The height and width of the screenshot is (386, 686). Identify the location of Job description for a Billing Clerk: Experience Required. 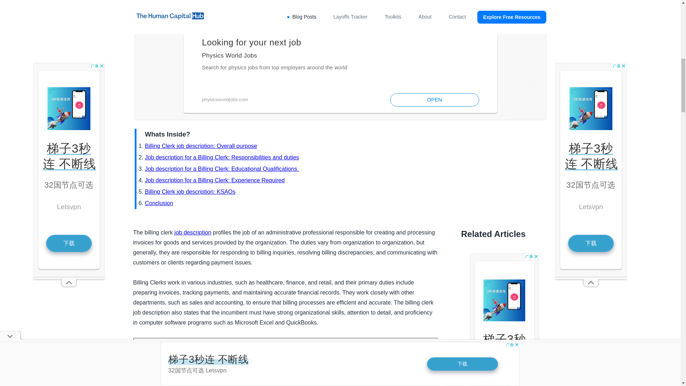
(214, 180).